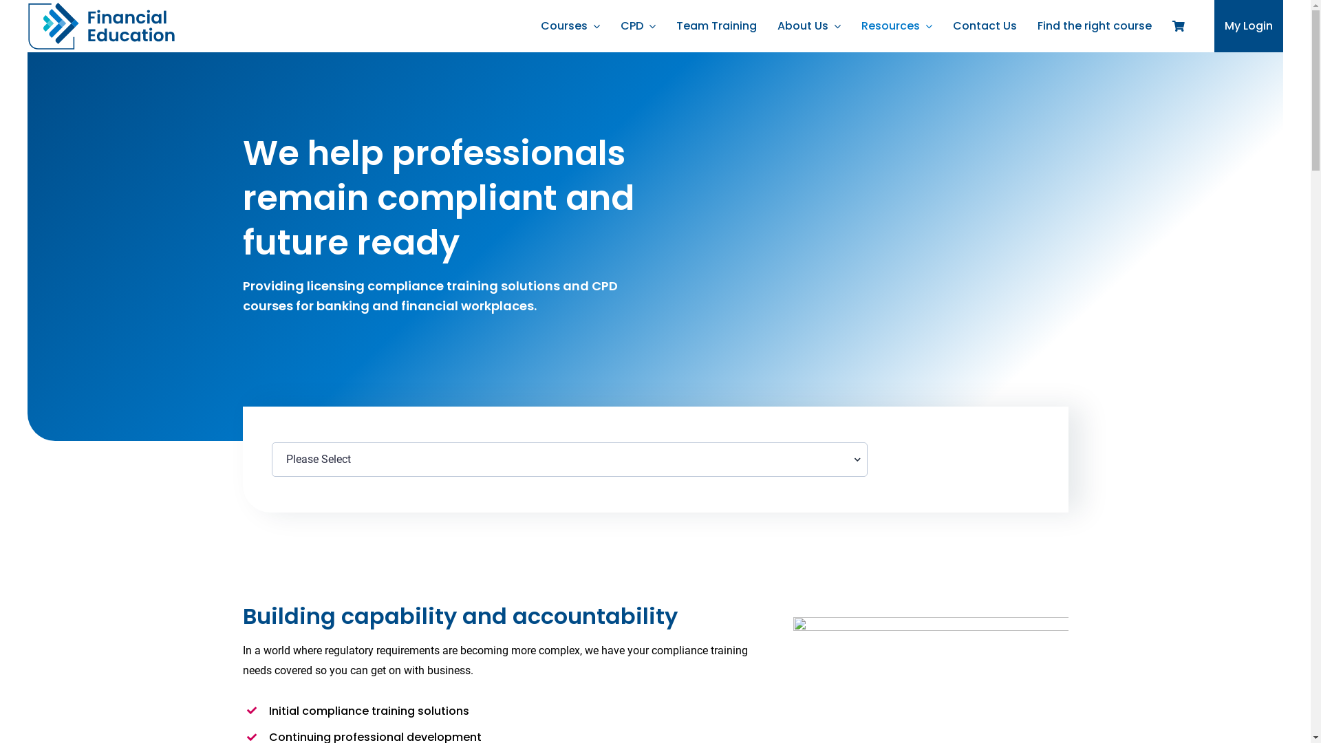  I want to click on Find My Course, so click(960, 458).